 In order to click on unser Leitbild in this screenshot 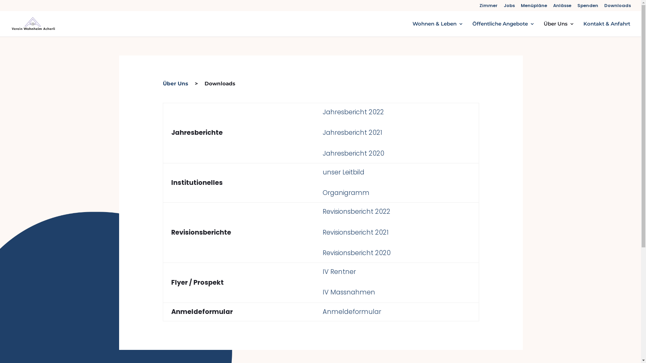, I will do `click(344, 172)`.